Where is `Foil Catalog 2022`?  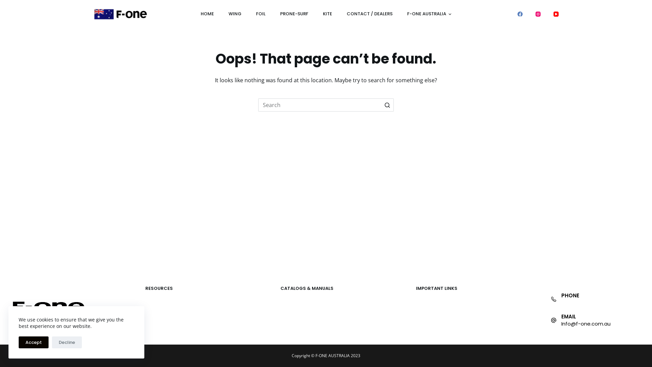 Foil Catalog 2022 is located at coordinates (300, 307).